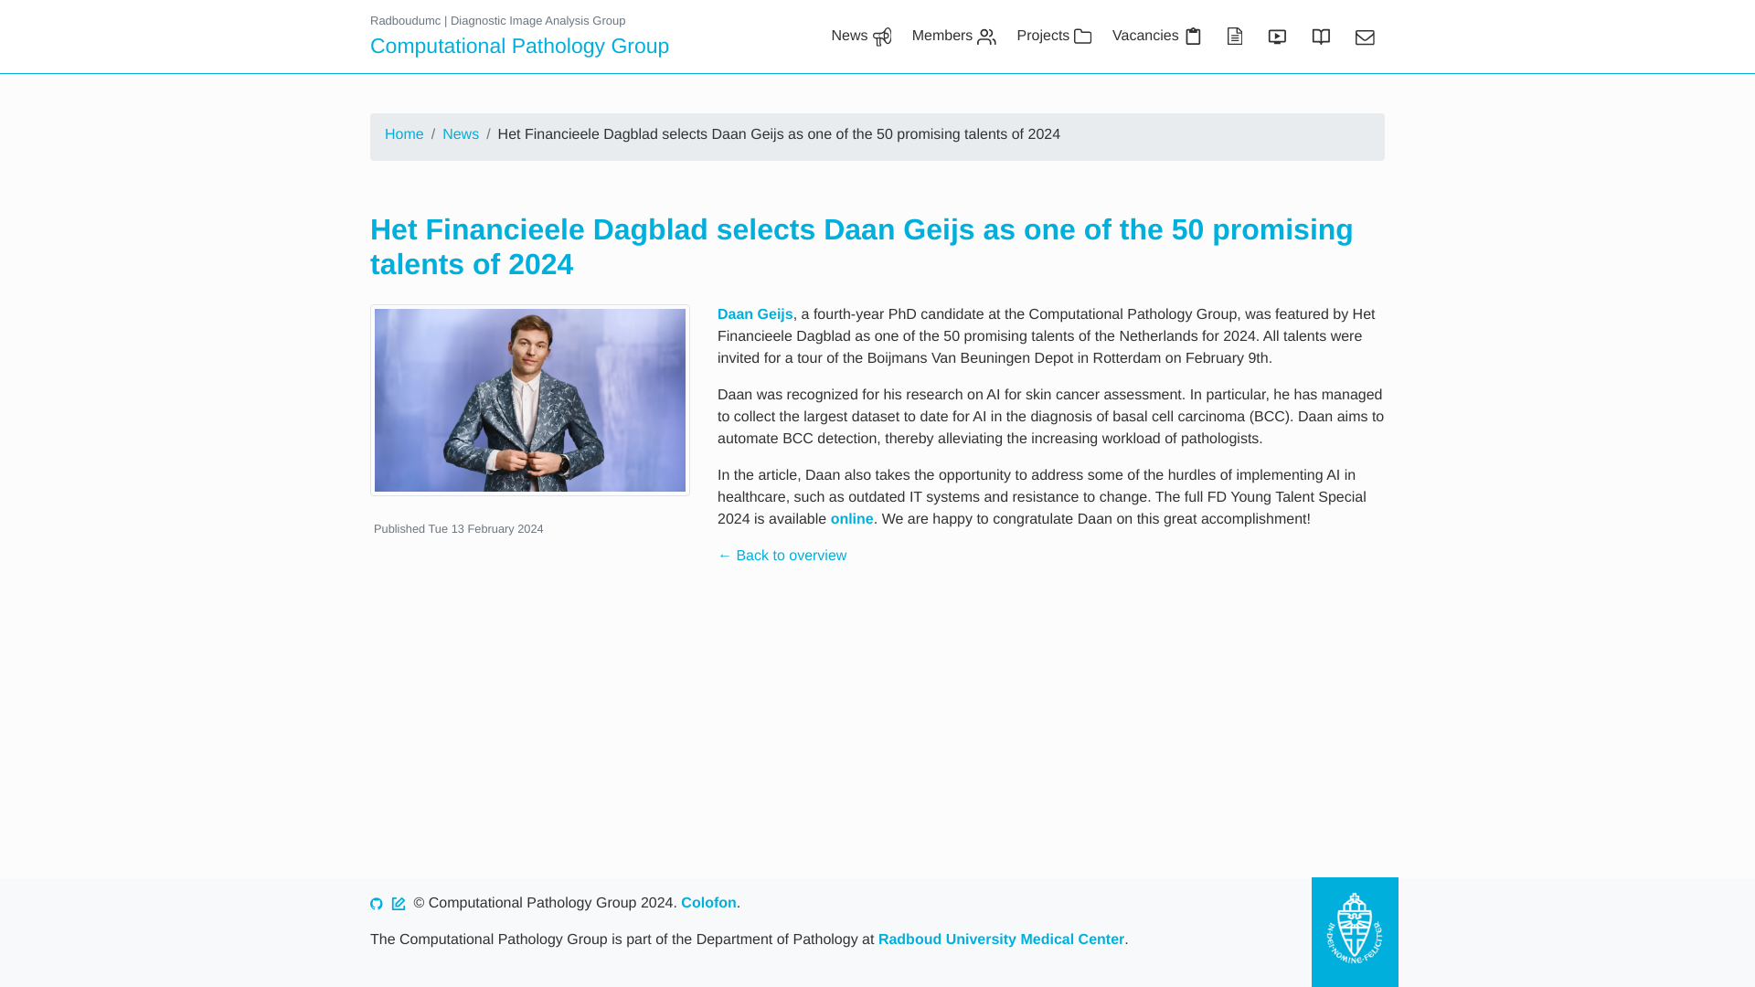 Image resolution: width=1755 pixels, height=987 pixels. Describe the element at coordinates (1157, 37) in the screenshot. I see `Vacancies` at that location.